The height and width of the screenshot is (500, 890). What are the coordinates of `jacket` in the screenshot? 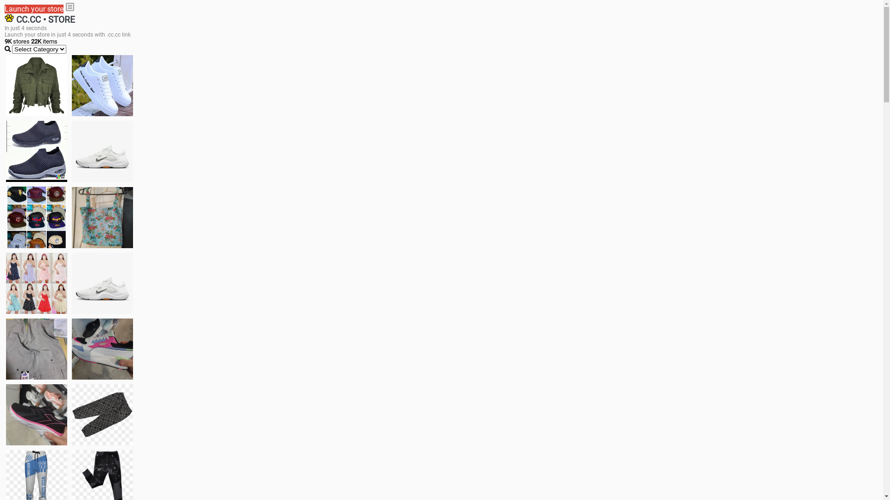 It's located at (37, 86).